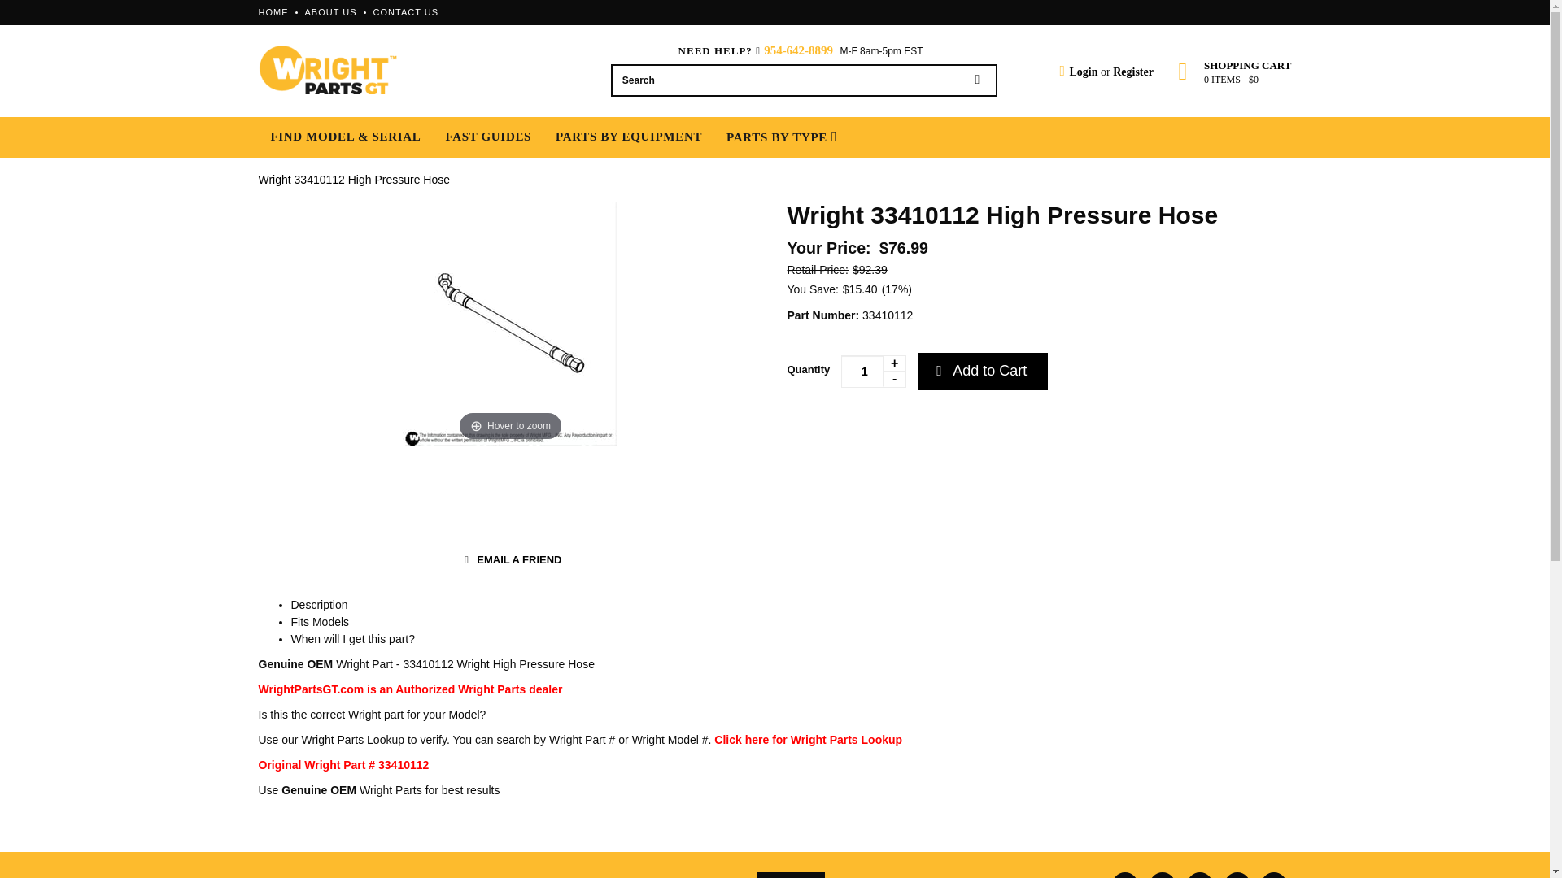  Describe the element at coordinates (1078, 72) in the screenshot. I see `Login` at that location.